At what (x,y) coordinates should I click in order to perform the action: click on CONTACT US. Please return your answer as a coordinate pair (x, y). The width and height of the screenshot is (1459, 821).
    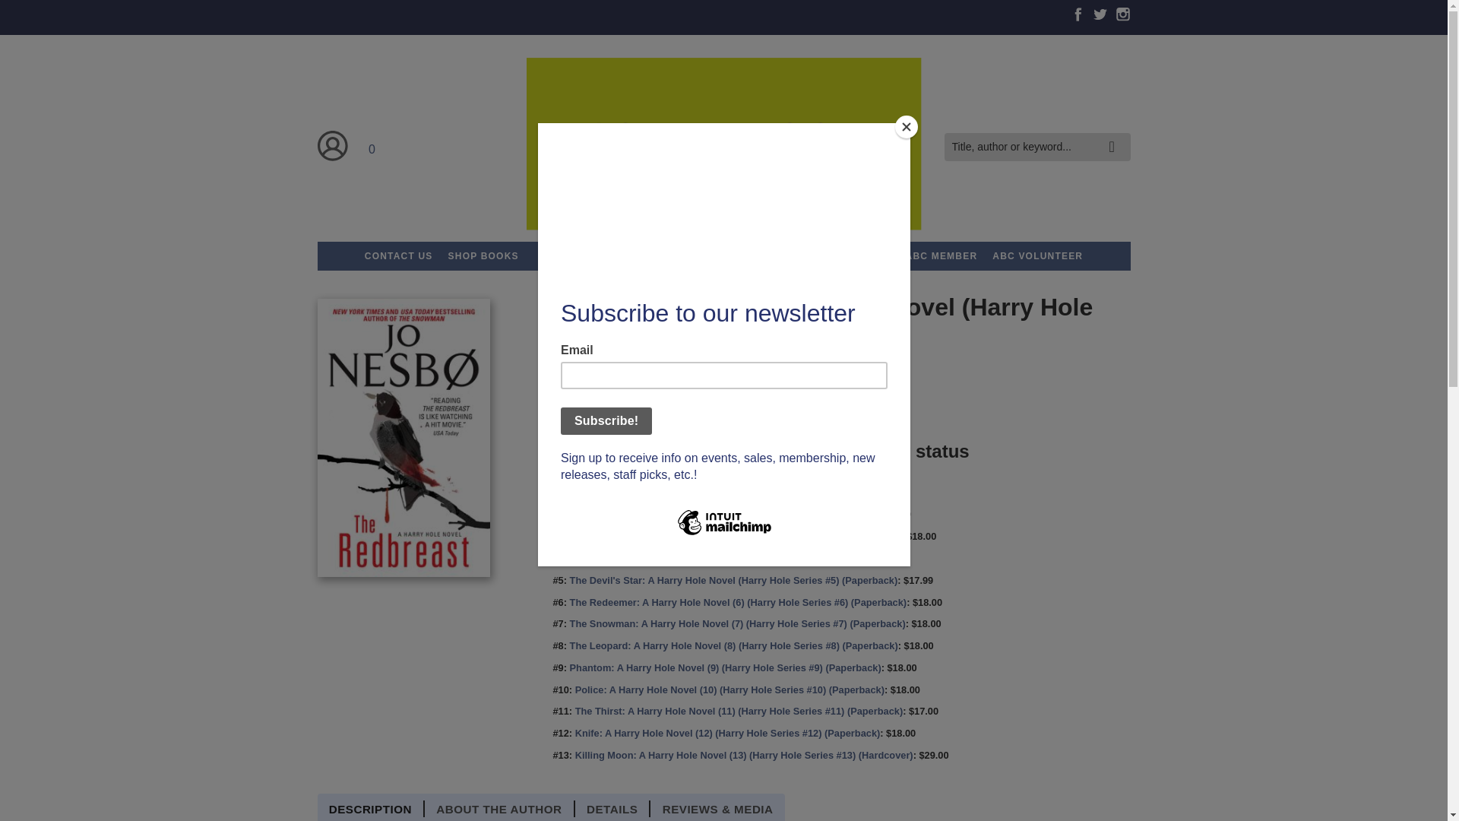
    Looking at the image, I should click on (398, 255).